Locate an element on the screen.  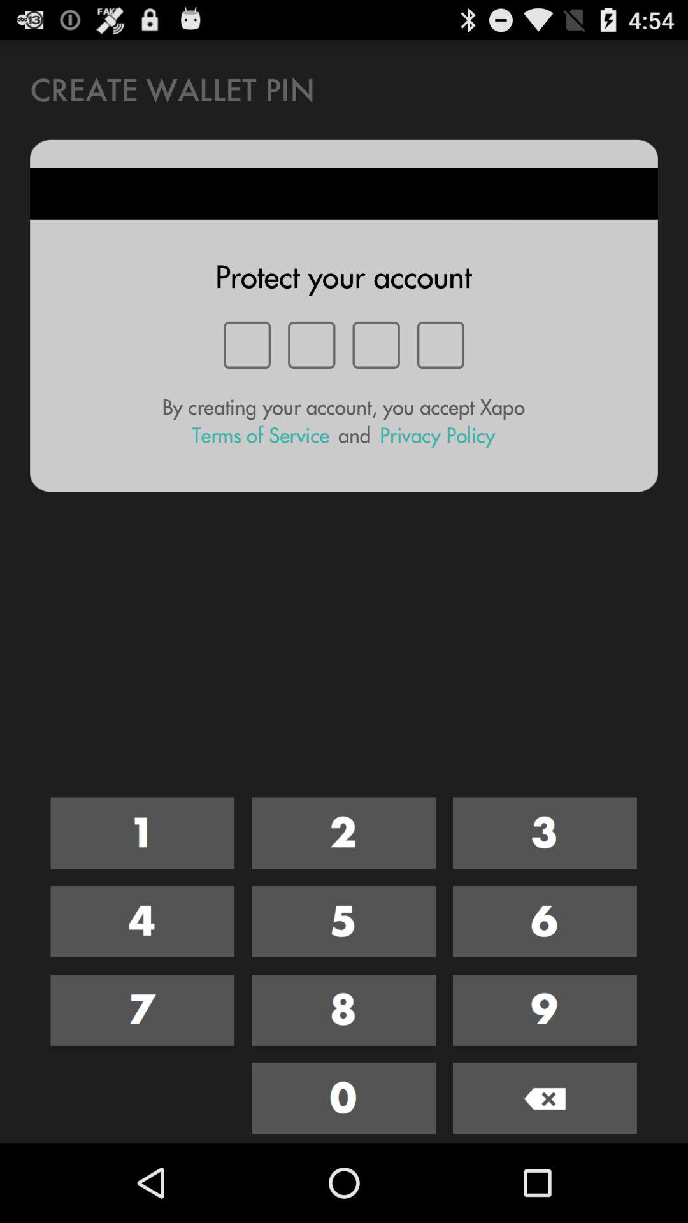
choose the icon to the left of and is located at coordinates (261, 436).